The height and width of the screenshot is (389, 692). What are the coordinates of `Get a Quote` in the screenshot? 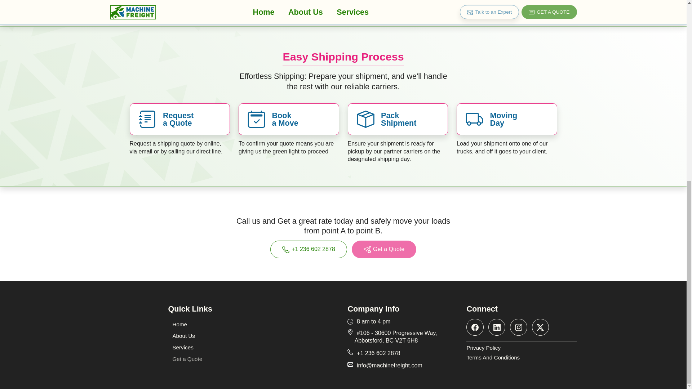 It's located at (384, 249).